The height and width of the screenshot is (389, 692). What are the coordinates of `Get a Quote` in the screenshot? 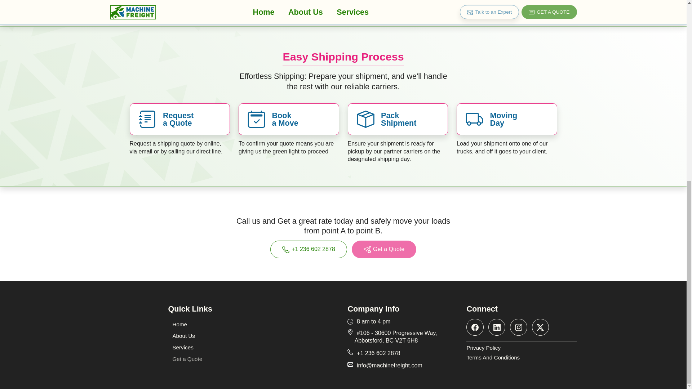 It's located at (384, 249).